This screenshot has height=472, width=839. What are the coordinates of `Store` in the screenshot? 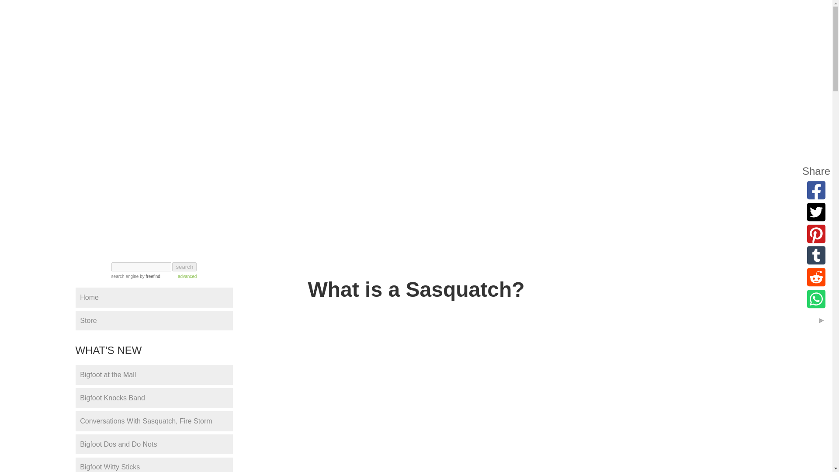 It's located at (154, 321).